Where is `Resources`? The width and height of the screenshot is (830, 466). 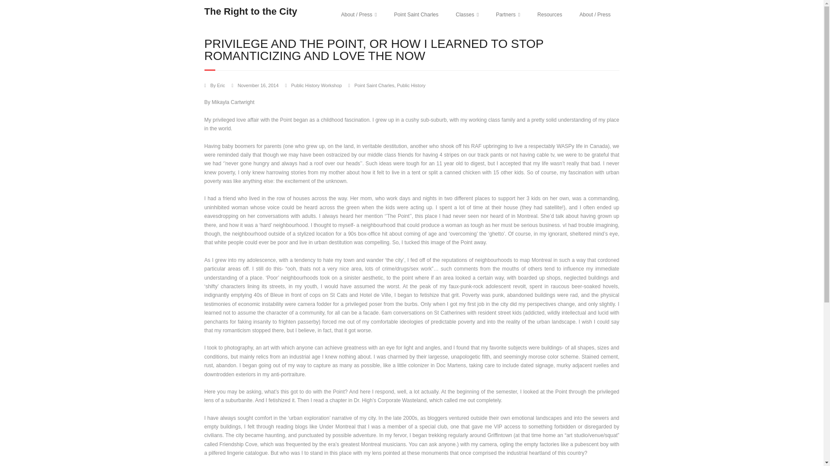
Resources is located at coordinates (550, 15).